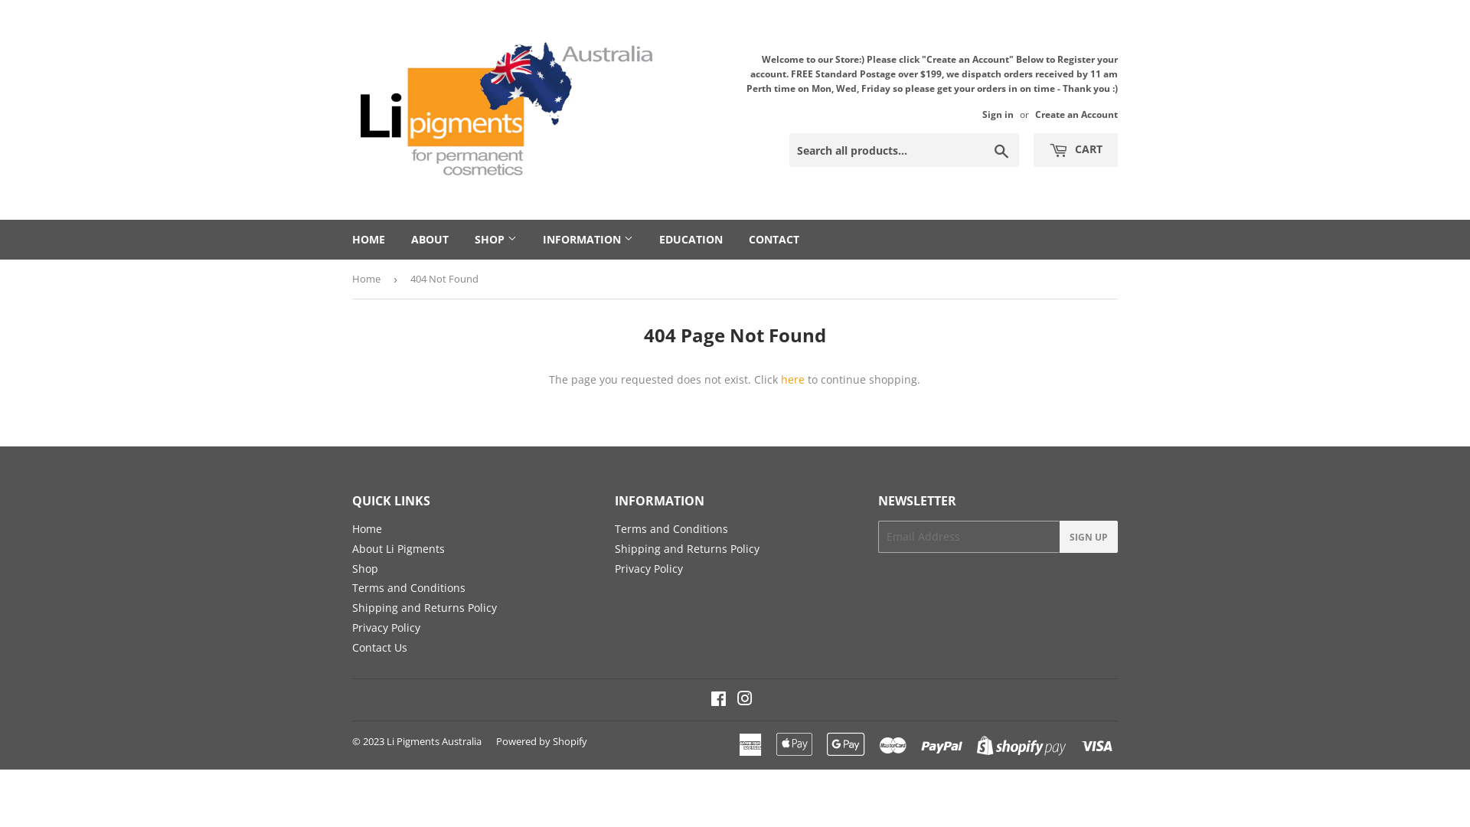 The image size is (1470, 827). I want to click on SIGN UP, so click(1089, 537).